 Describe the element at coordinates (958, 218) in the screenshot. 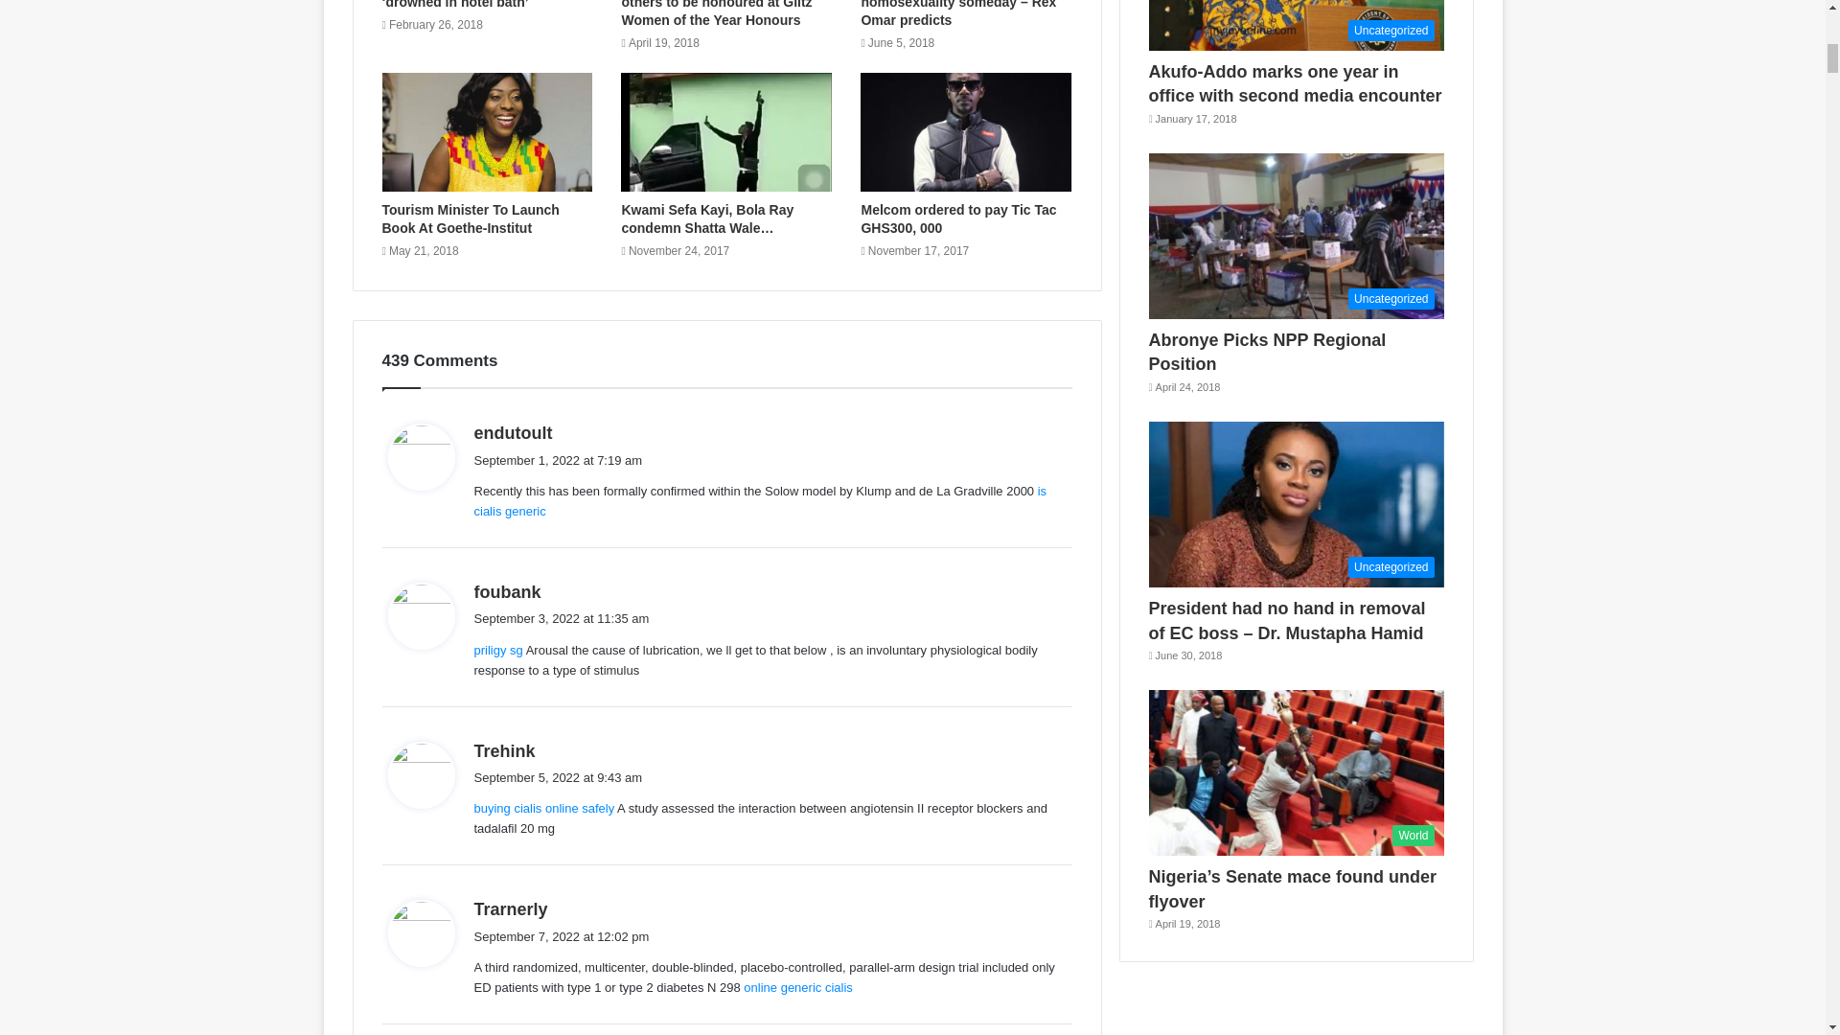

I see `Melcom ordered to pay Tic Tac GHS300, 000` at that location.